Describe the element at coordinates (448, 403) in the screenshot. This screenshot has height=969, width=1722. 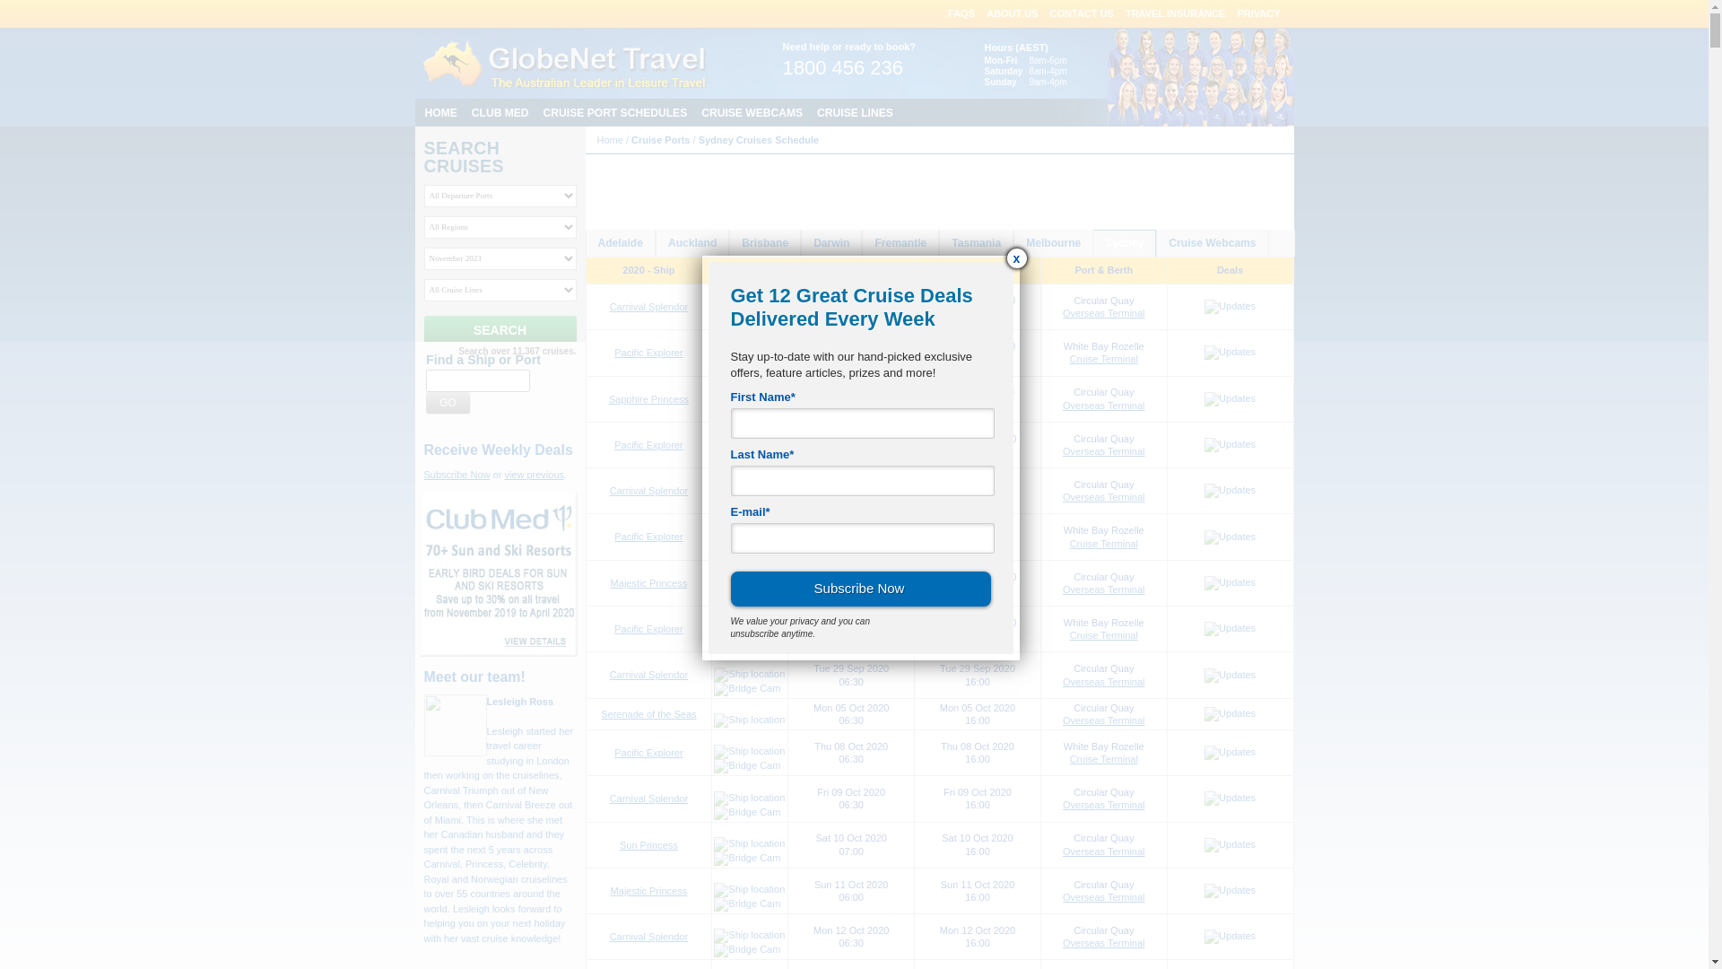
I see `GO` at that location.